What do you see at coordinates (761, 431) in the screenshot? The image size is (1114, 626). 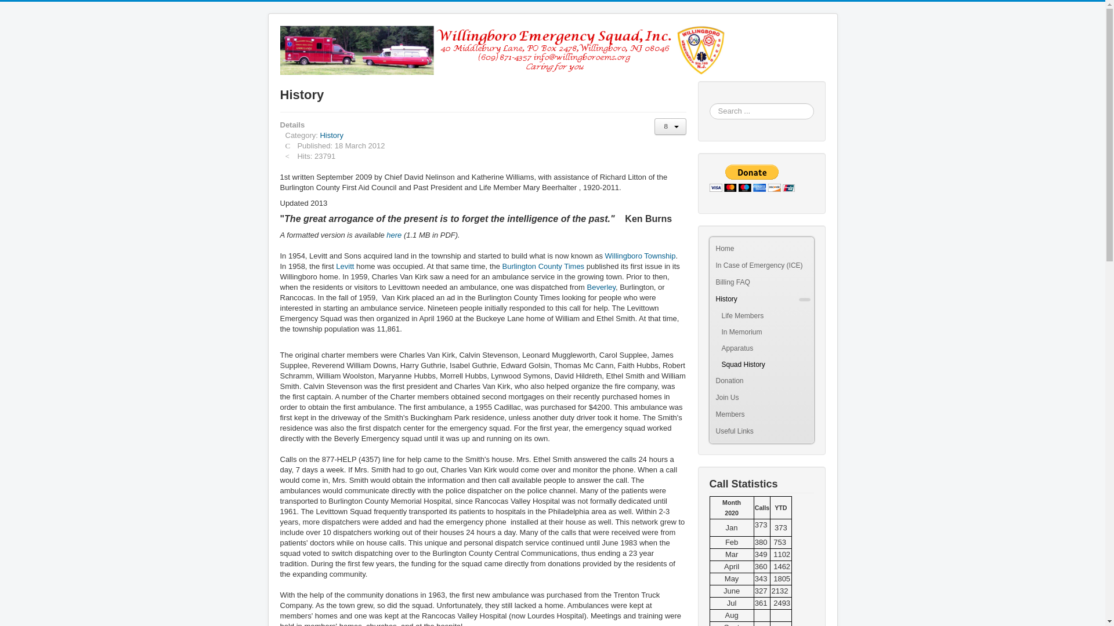 I see `Useful Links` at bounding box center [761, 431].